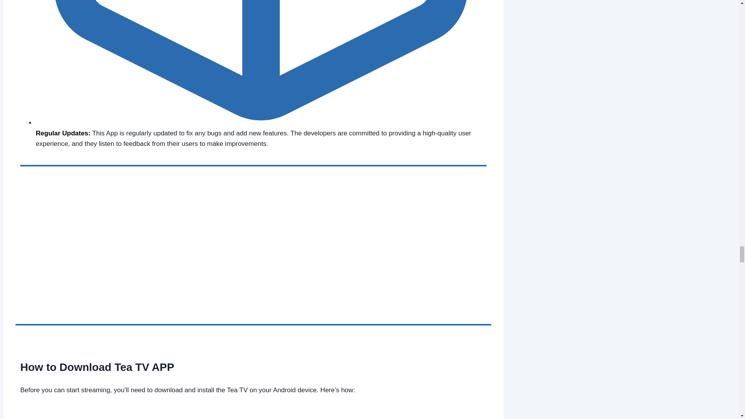  What do you see at coordinates (149, 256) in the screenshot?
I see `tea-tv-apk` at bounding box center [149, 256].